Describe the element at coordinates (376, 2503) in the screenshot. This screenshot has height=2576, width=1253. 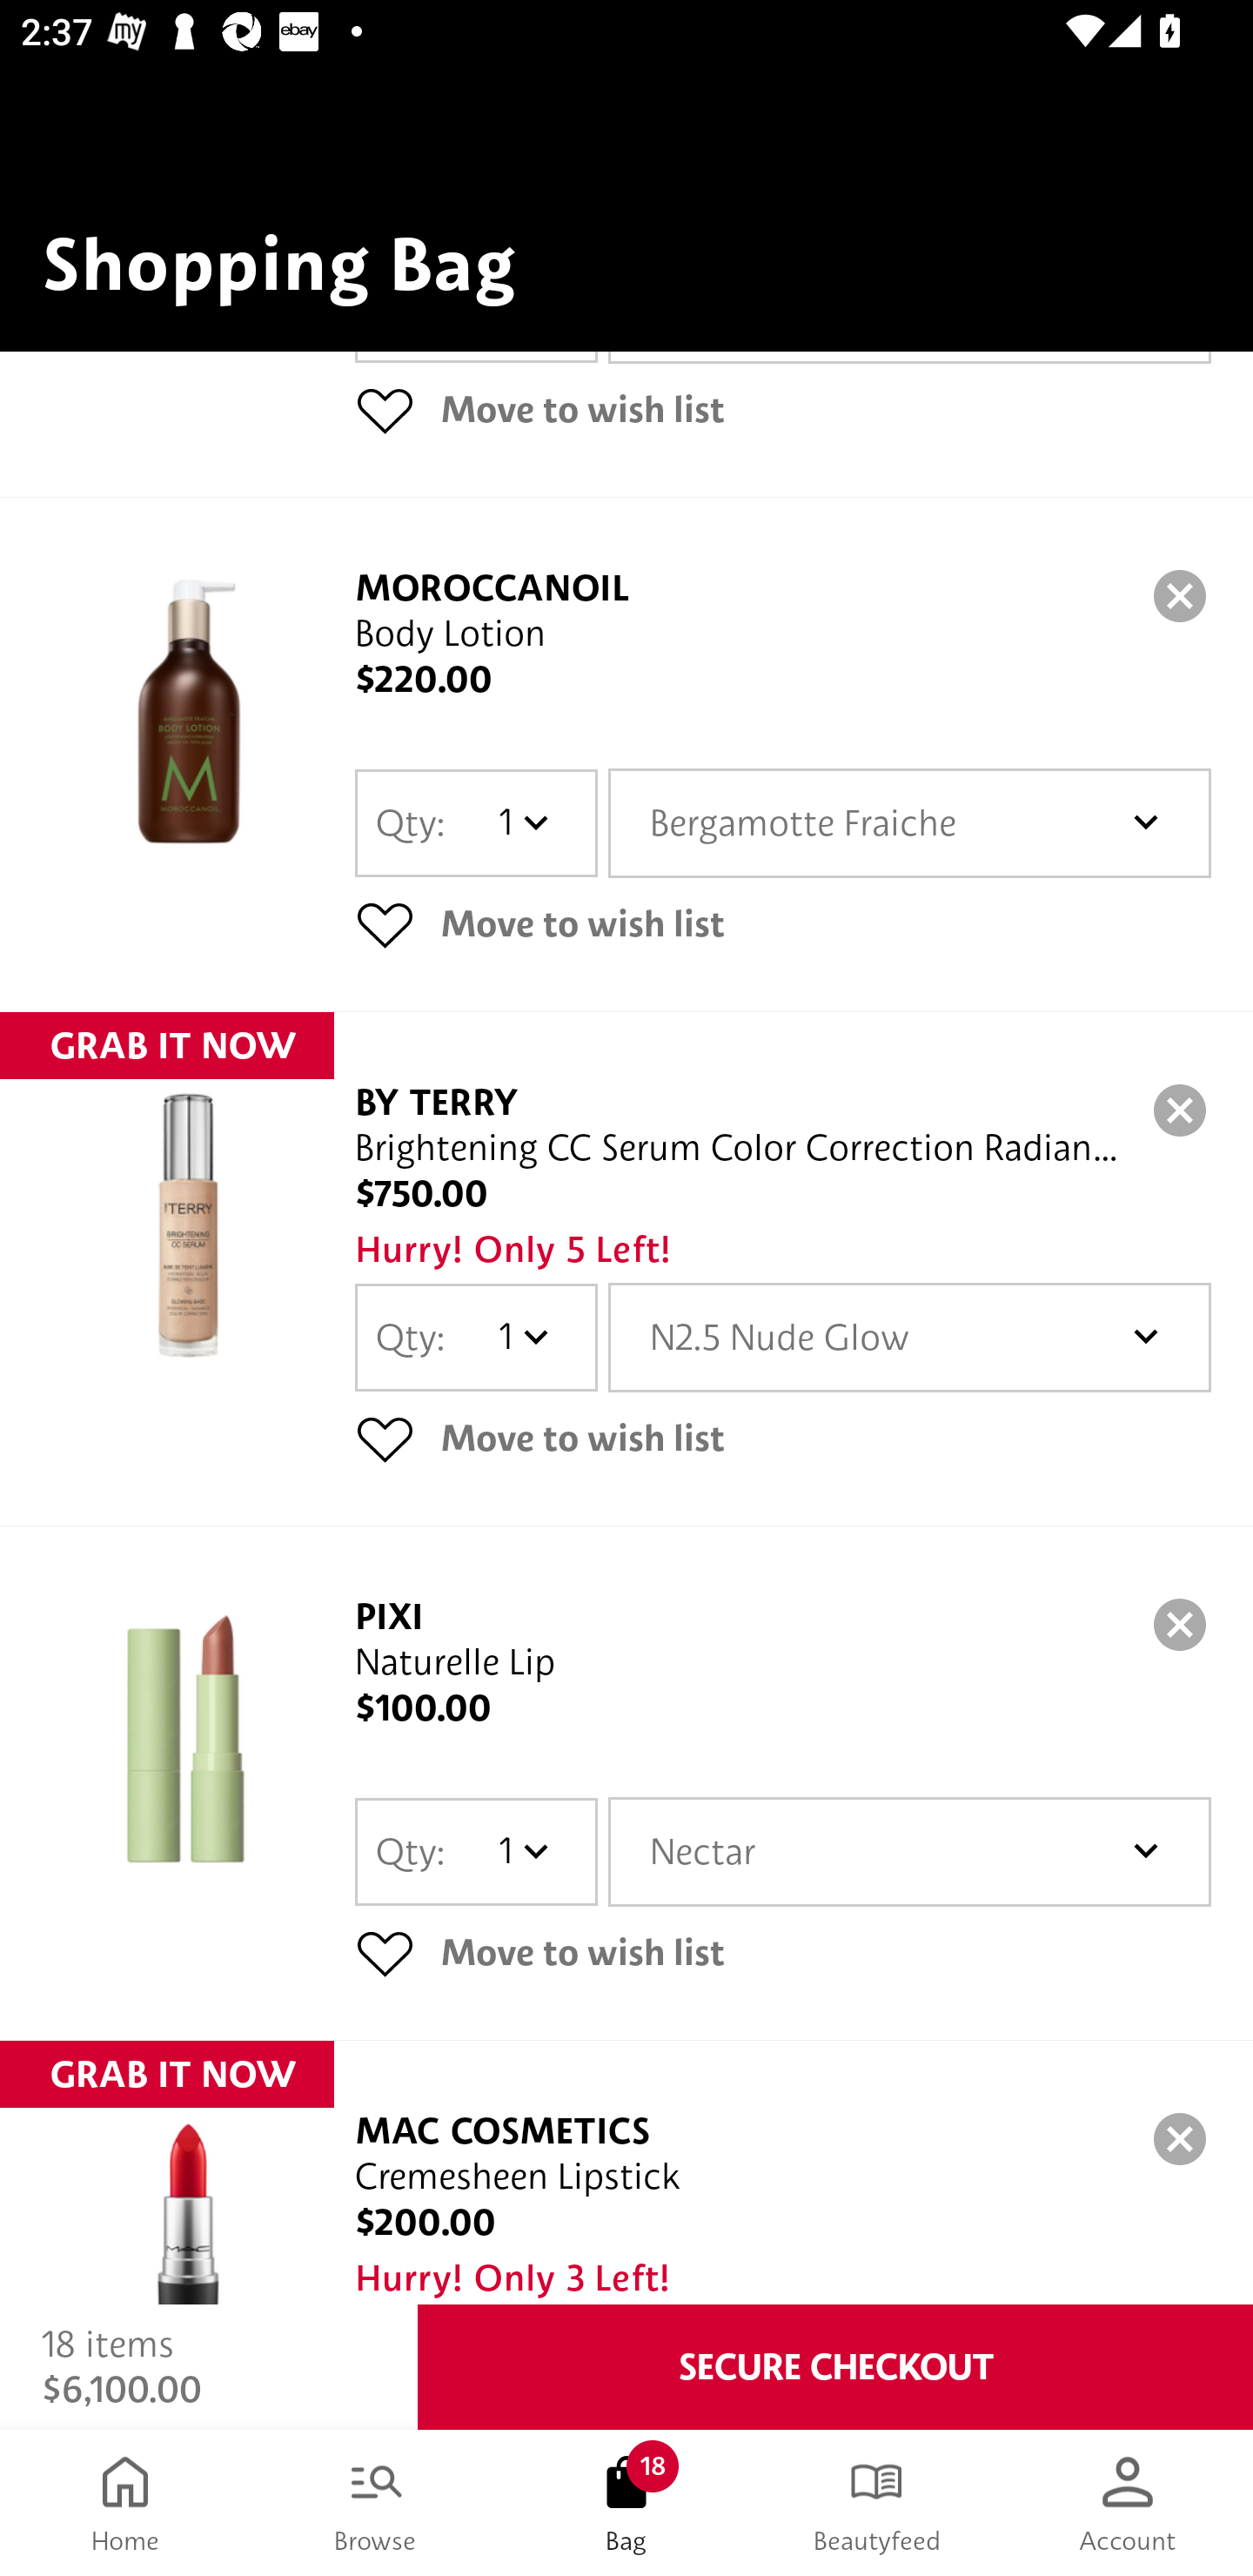
I see `Browse` at that location.